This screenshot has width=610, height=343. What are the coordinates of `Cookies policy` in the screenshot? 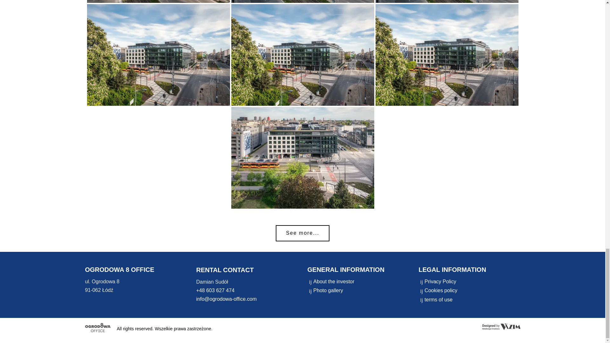 It's located at (441, 290).